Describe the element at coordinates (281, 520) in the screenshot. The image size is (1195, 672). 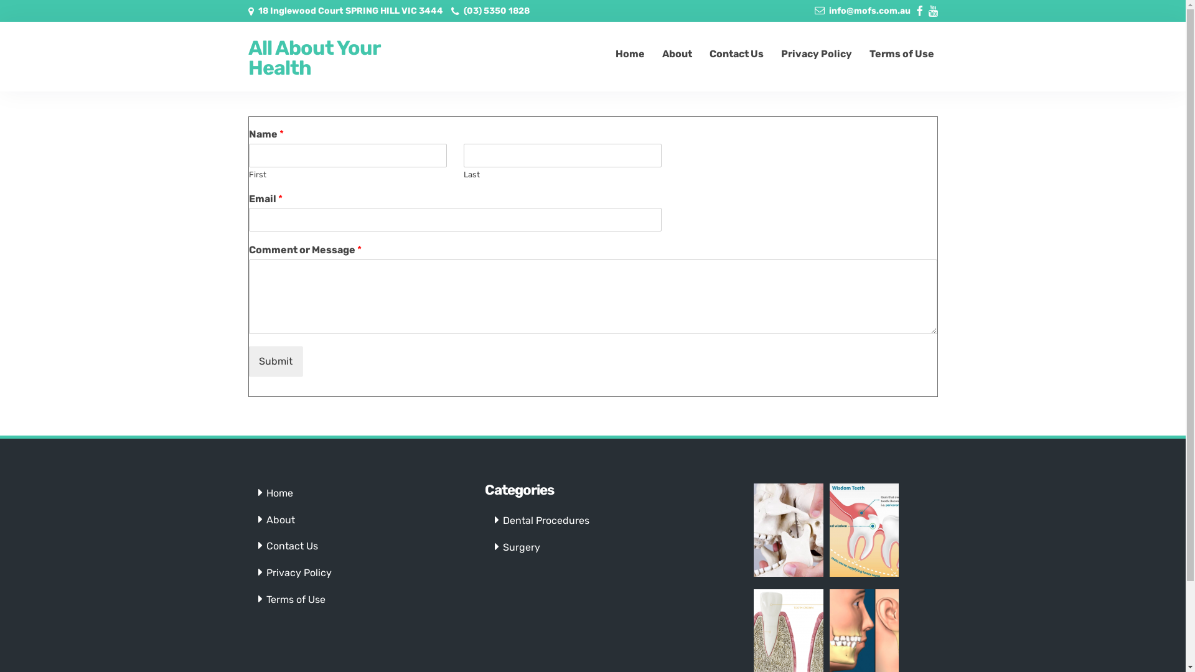
I see `About` at that location.